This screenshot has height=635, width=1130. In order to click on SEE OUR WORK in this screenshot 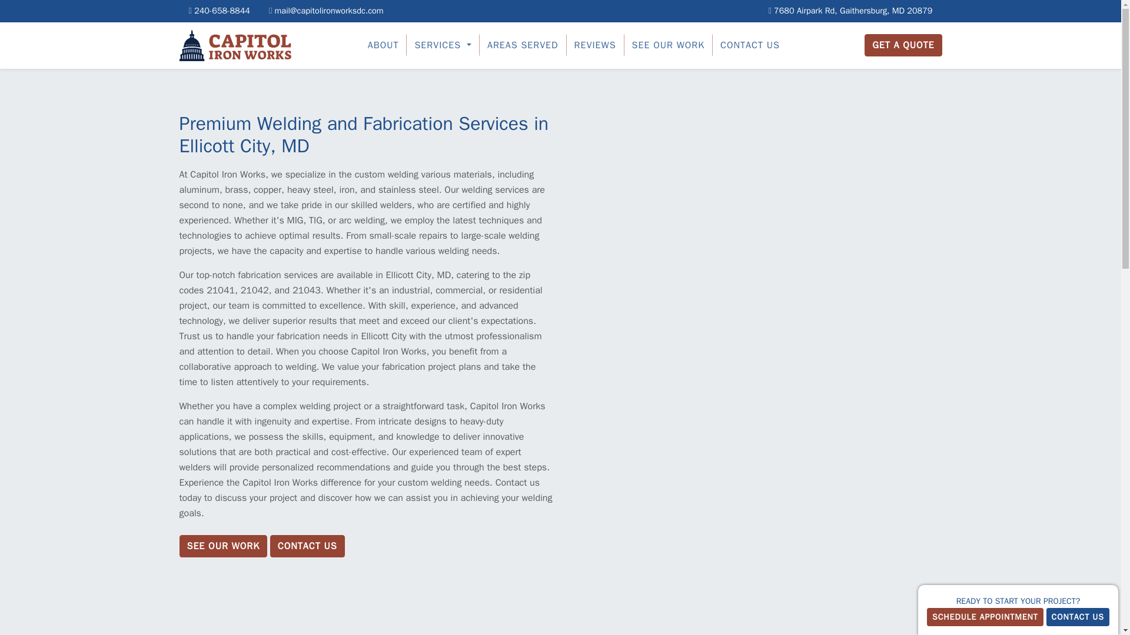, I will do `click(222, 546)`.